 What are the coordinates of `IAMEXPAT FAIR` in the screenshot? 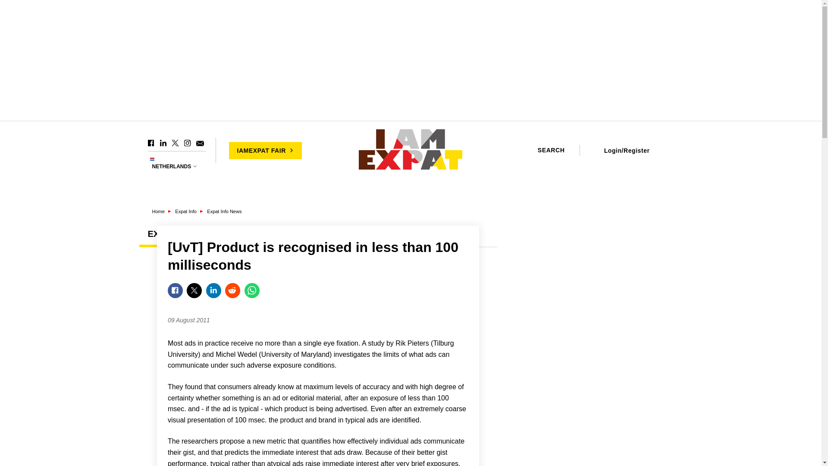 It's located at (265, 150).